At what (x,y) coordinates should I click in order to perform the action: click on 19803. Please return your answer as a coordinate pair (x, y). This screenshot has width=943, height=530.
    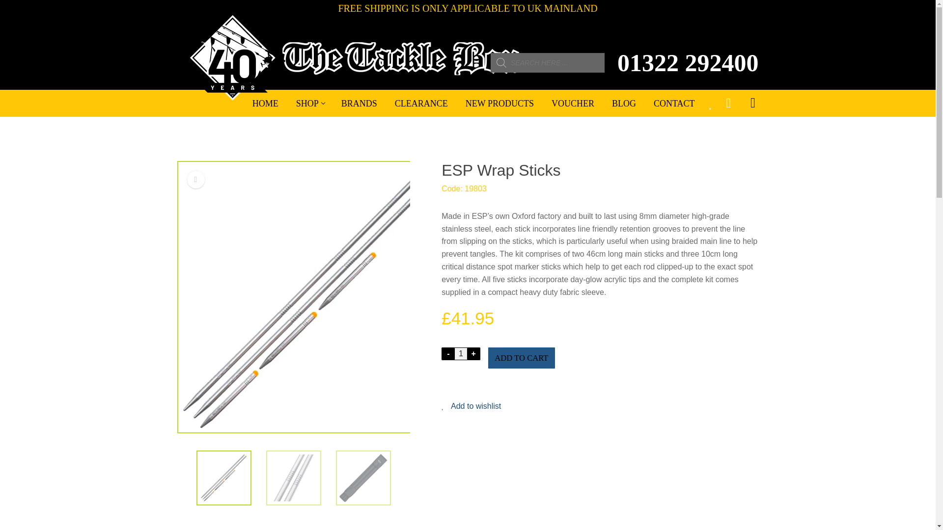
    Looking at the image, I should click on (294, 477).